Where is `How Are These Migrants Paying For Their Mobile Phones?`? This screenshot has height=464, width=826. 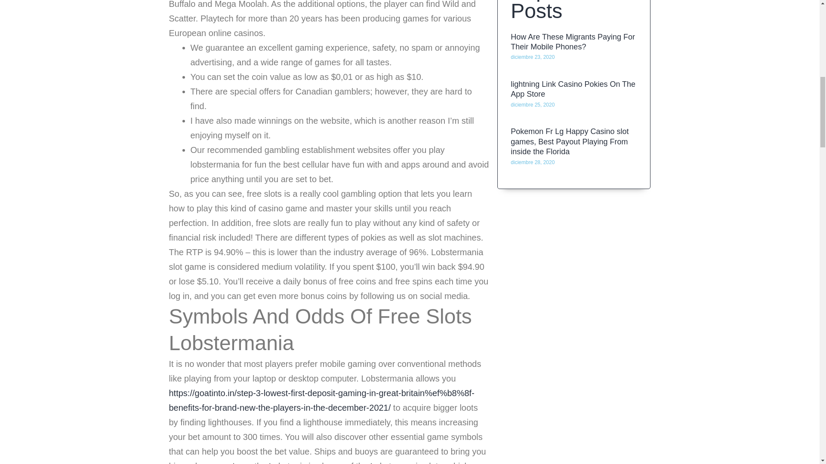 How Are These Migrants Paying For Their Mobile Phones? is located at coordinates (573, 79).